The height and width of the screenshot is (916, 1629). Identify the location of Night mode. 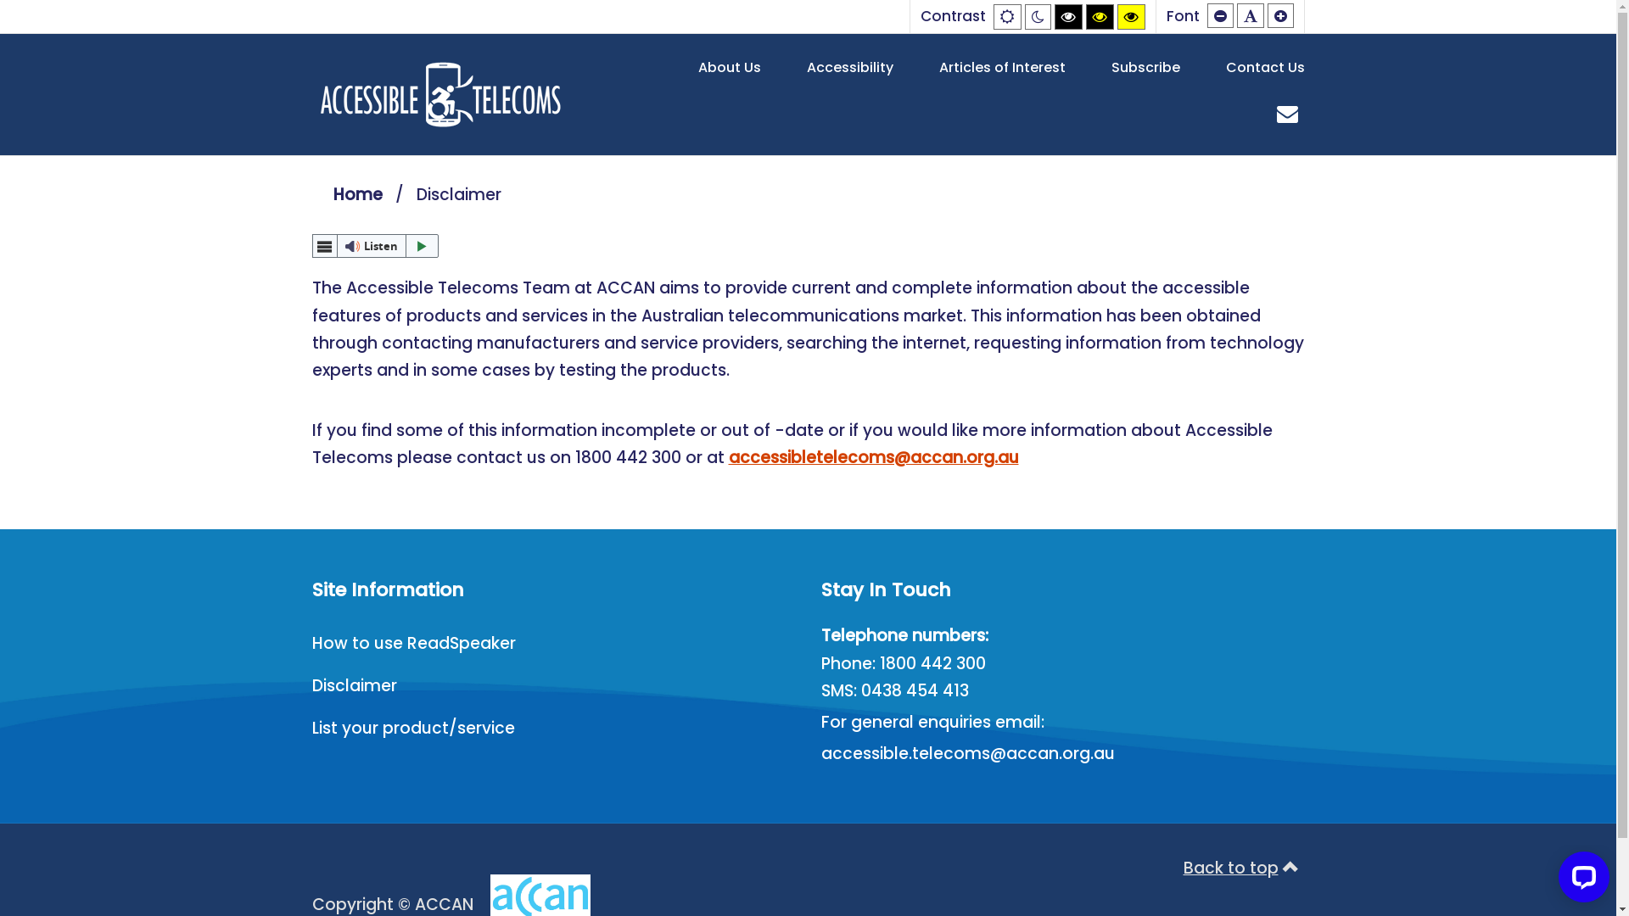
(1038, 17).